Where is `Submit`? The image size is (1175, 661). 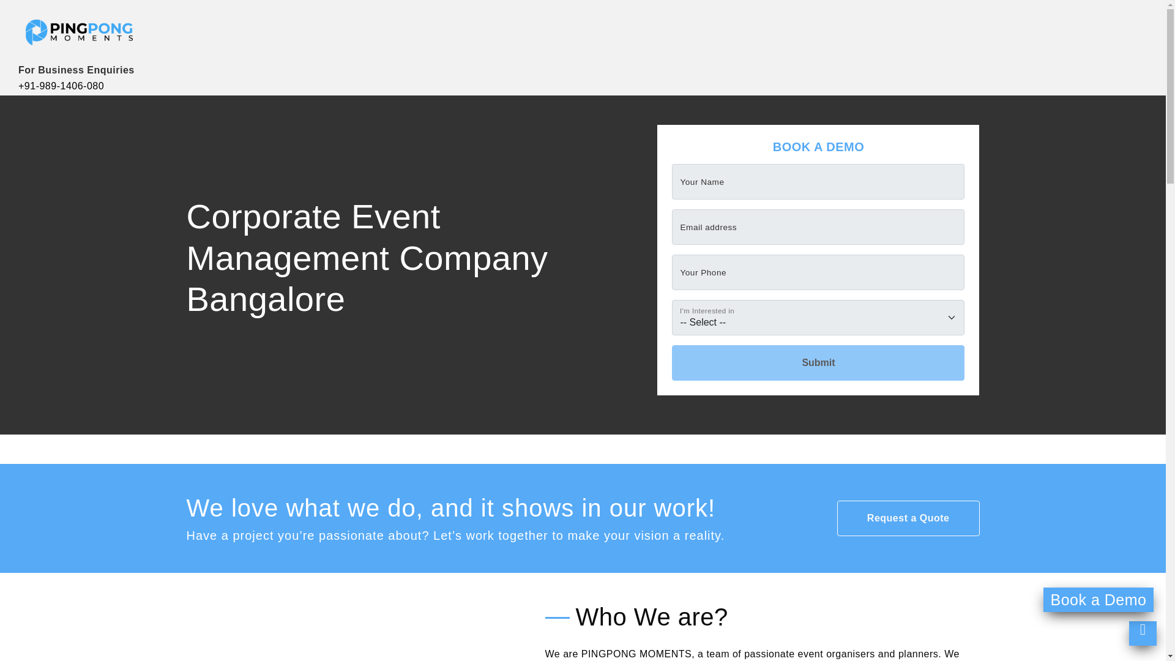 Submit is located at coordinates (818, 362).